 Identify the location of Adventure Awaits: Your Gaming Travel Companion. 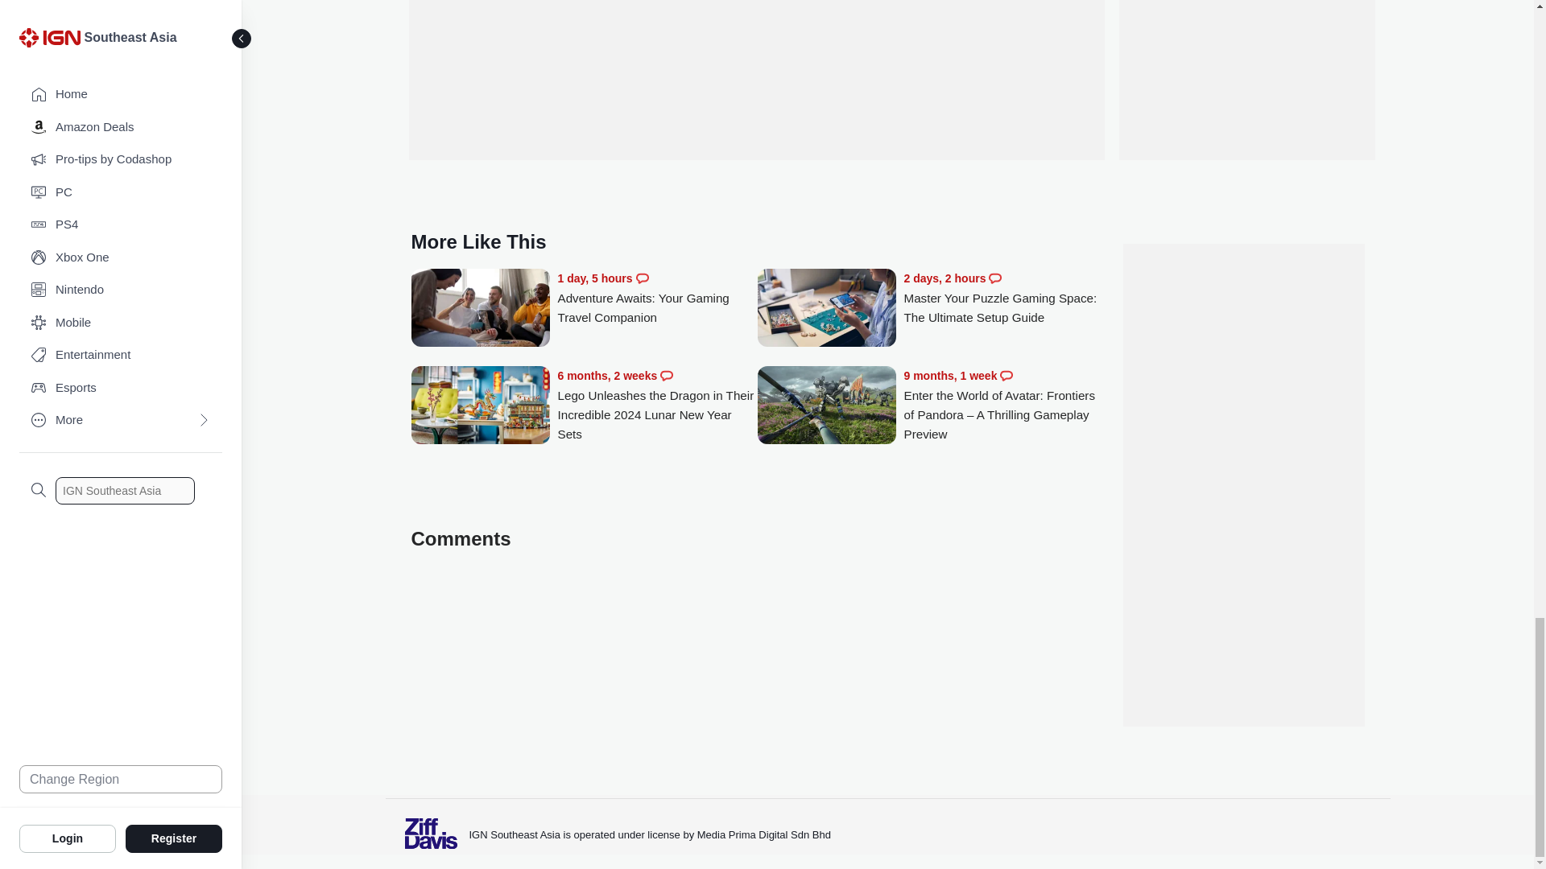
(657, 298).